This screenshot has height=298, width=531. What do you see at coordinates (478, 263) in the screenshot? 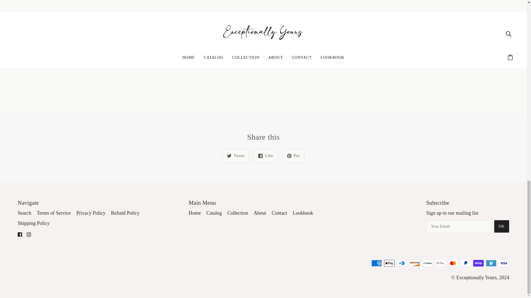
I see `Shop Pay` at bounding box center [478, 263].